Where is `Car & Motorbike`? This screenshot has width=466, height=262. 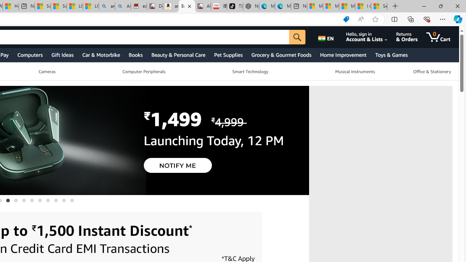 Car & Motorbike is located at coordinates (100, 55).